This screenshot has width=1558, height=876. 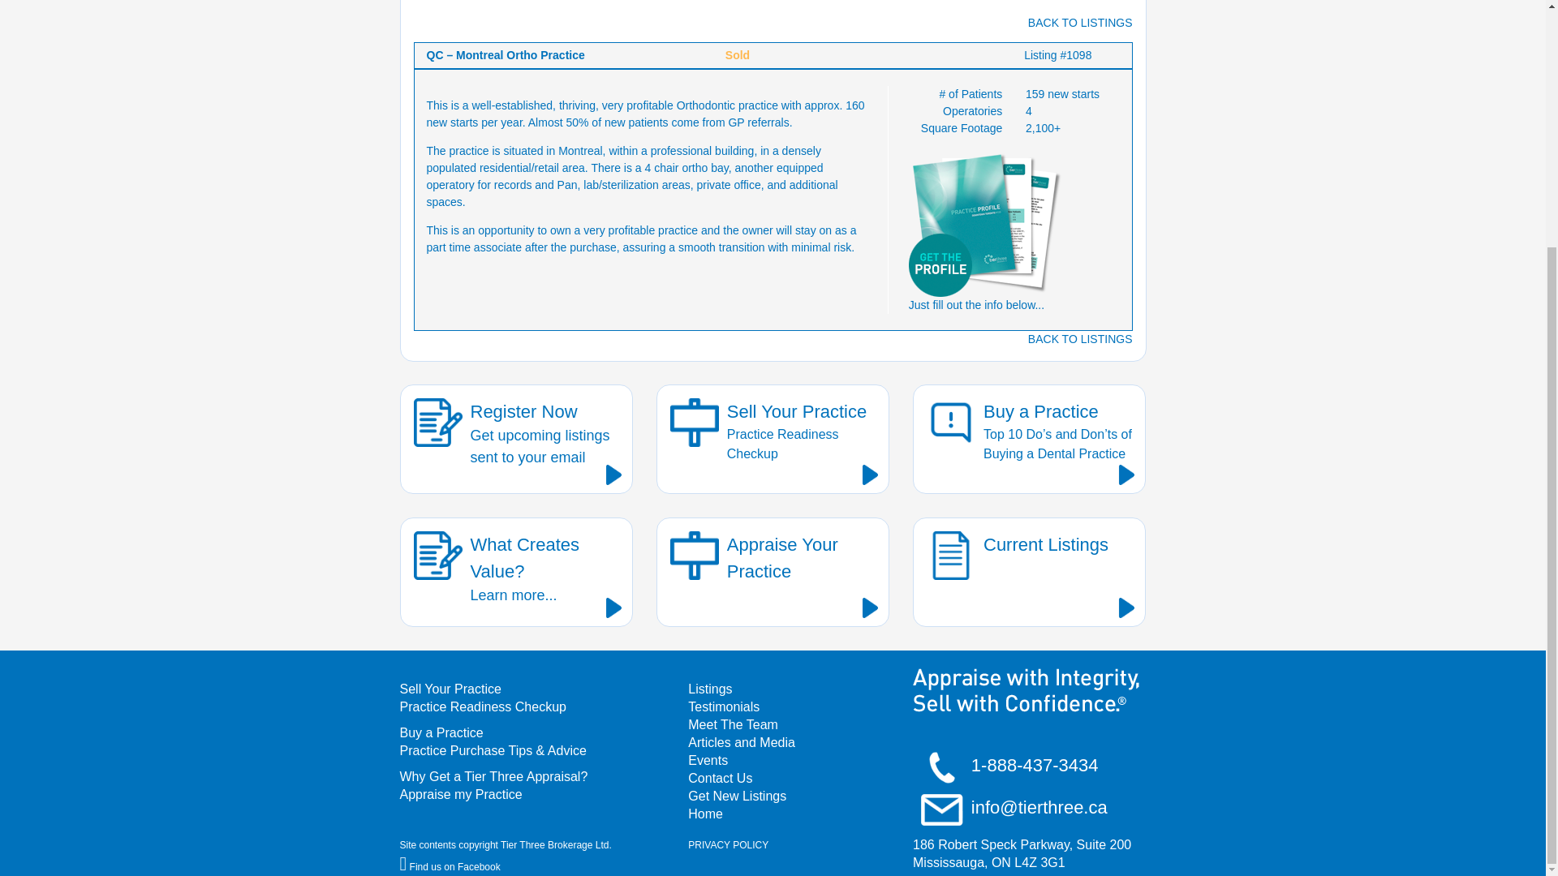 I want to click on Buy a Practice, so click(x=526, y=733).